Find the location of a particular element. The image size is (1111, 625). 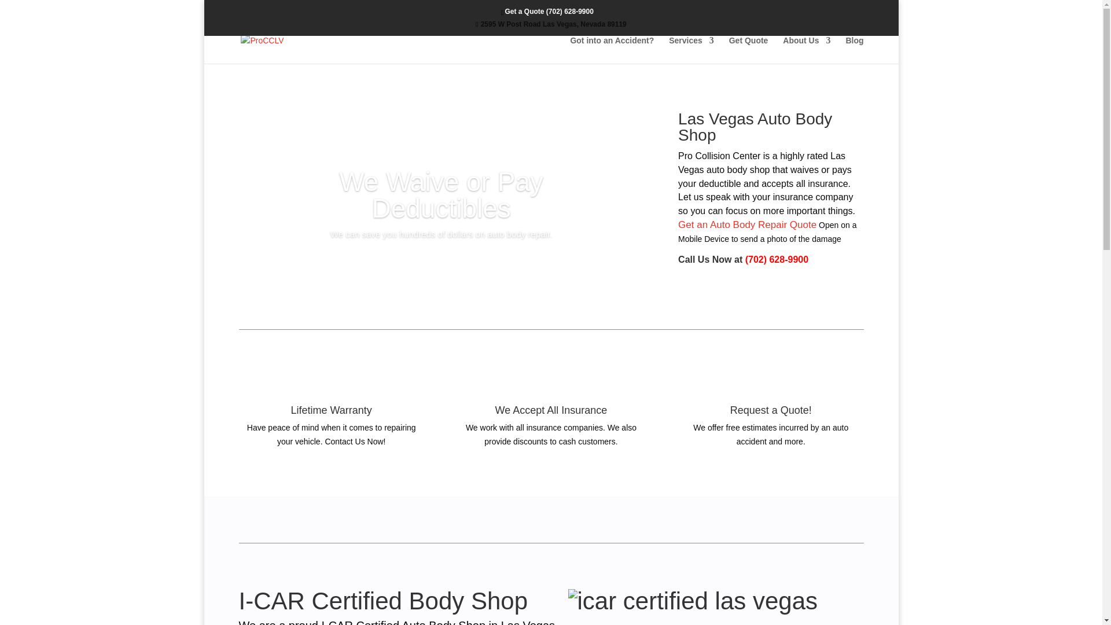

Get Quote is located at coordinates (749, 50).